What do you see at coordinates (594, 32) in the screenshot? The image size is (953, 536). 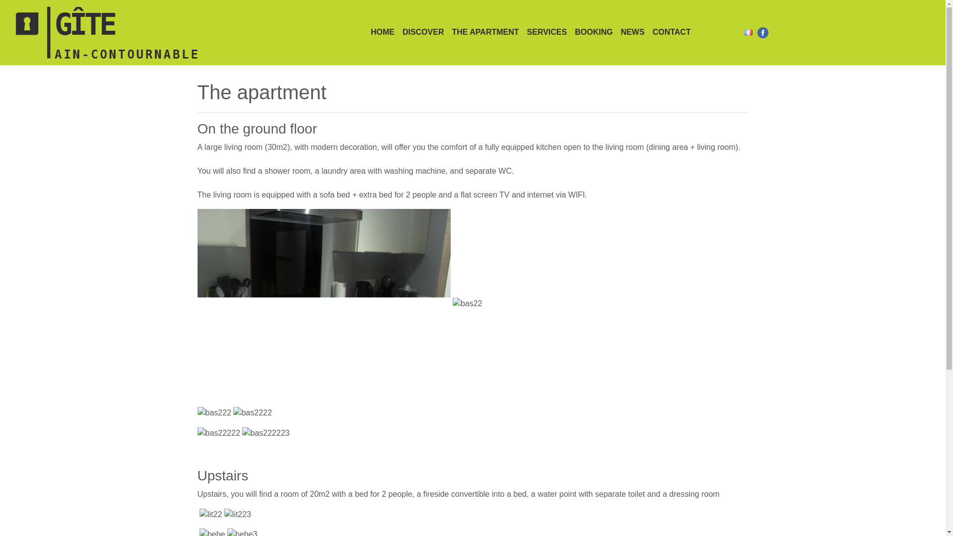 I see `BOOKING` at bounding box center [594, 32].